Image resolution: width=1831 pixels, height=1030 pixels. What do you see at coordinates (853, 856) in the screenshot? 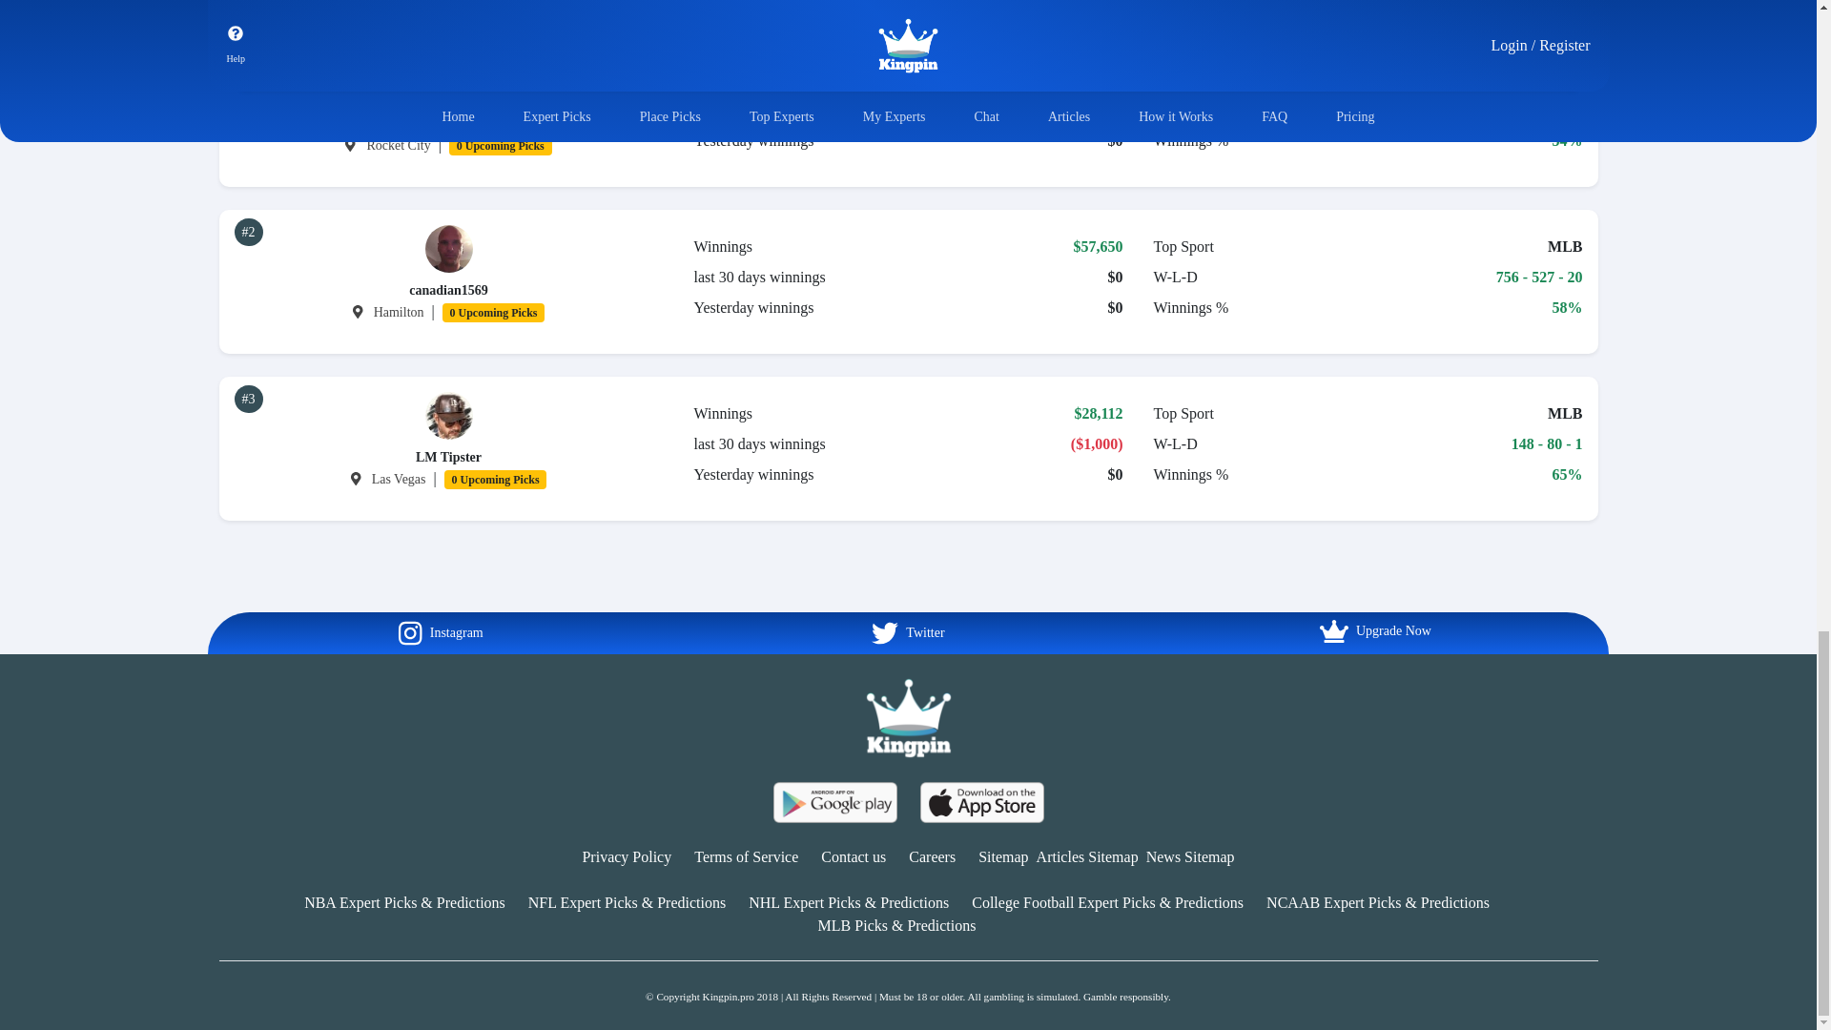
I see `Contact us` at bounding box center [853, 856].